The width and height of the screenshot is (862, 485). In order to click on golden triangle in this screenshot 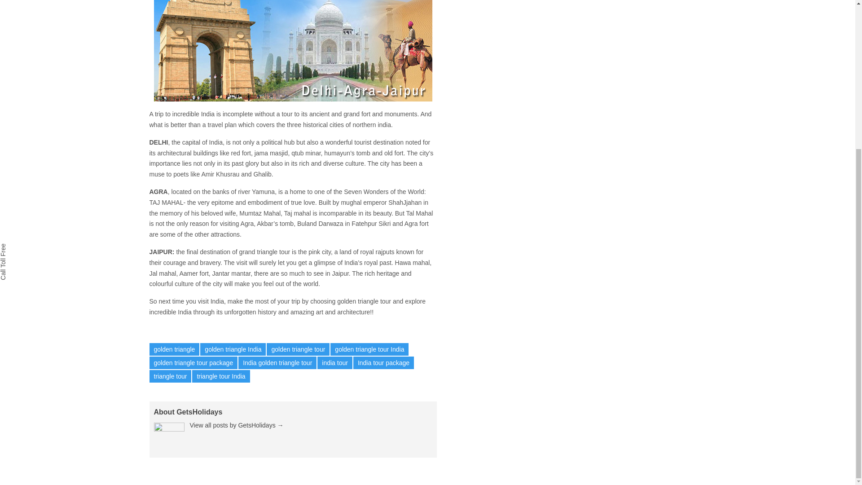, I will do `click(174, 349)`.